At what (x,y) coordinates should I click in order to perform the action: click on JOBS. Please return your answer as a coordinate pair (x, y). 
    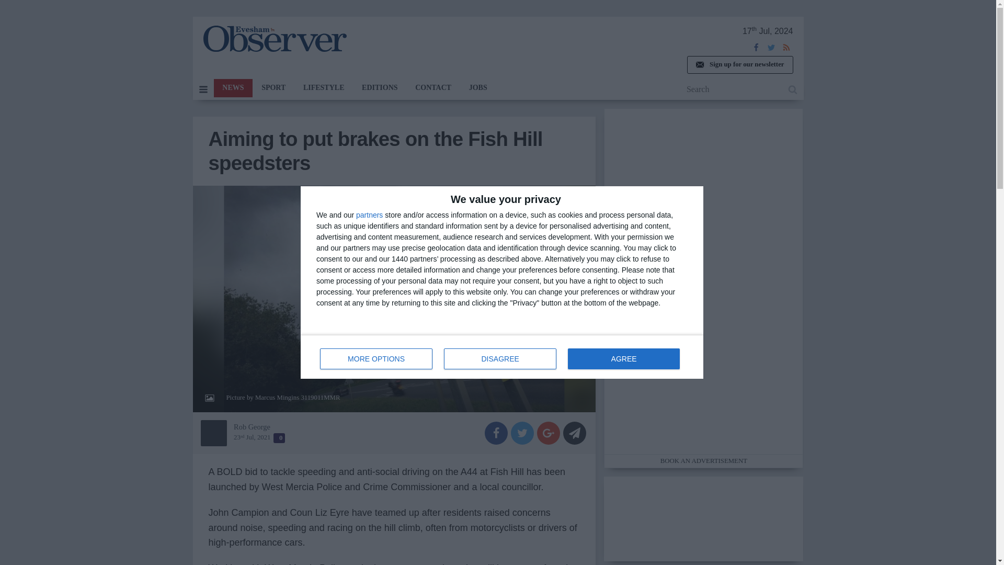
    Looking at the image, I should click on (273, 88).